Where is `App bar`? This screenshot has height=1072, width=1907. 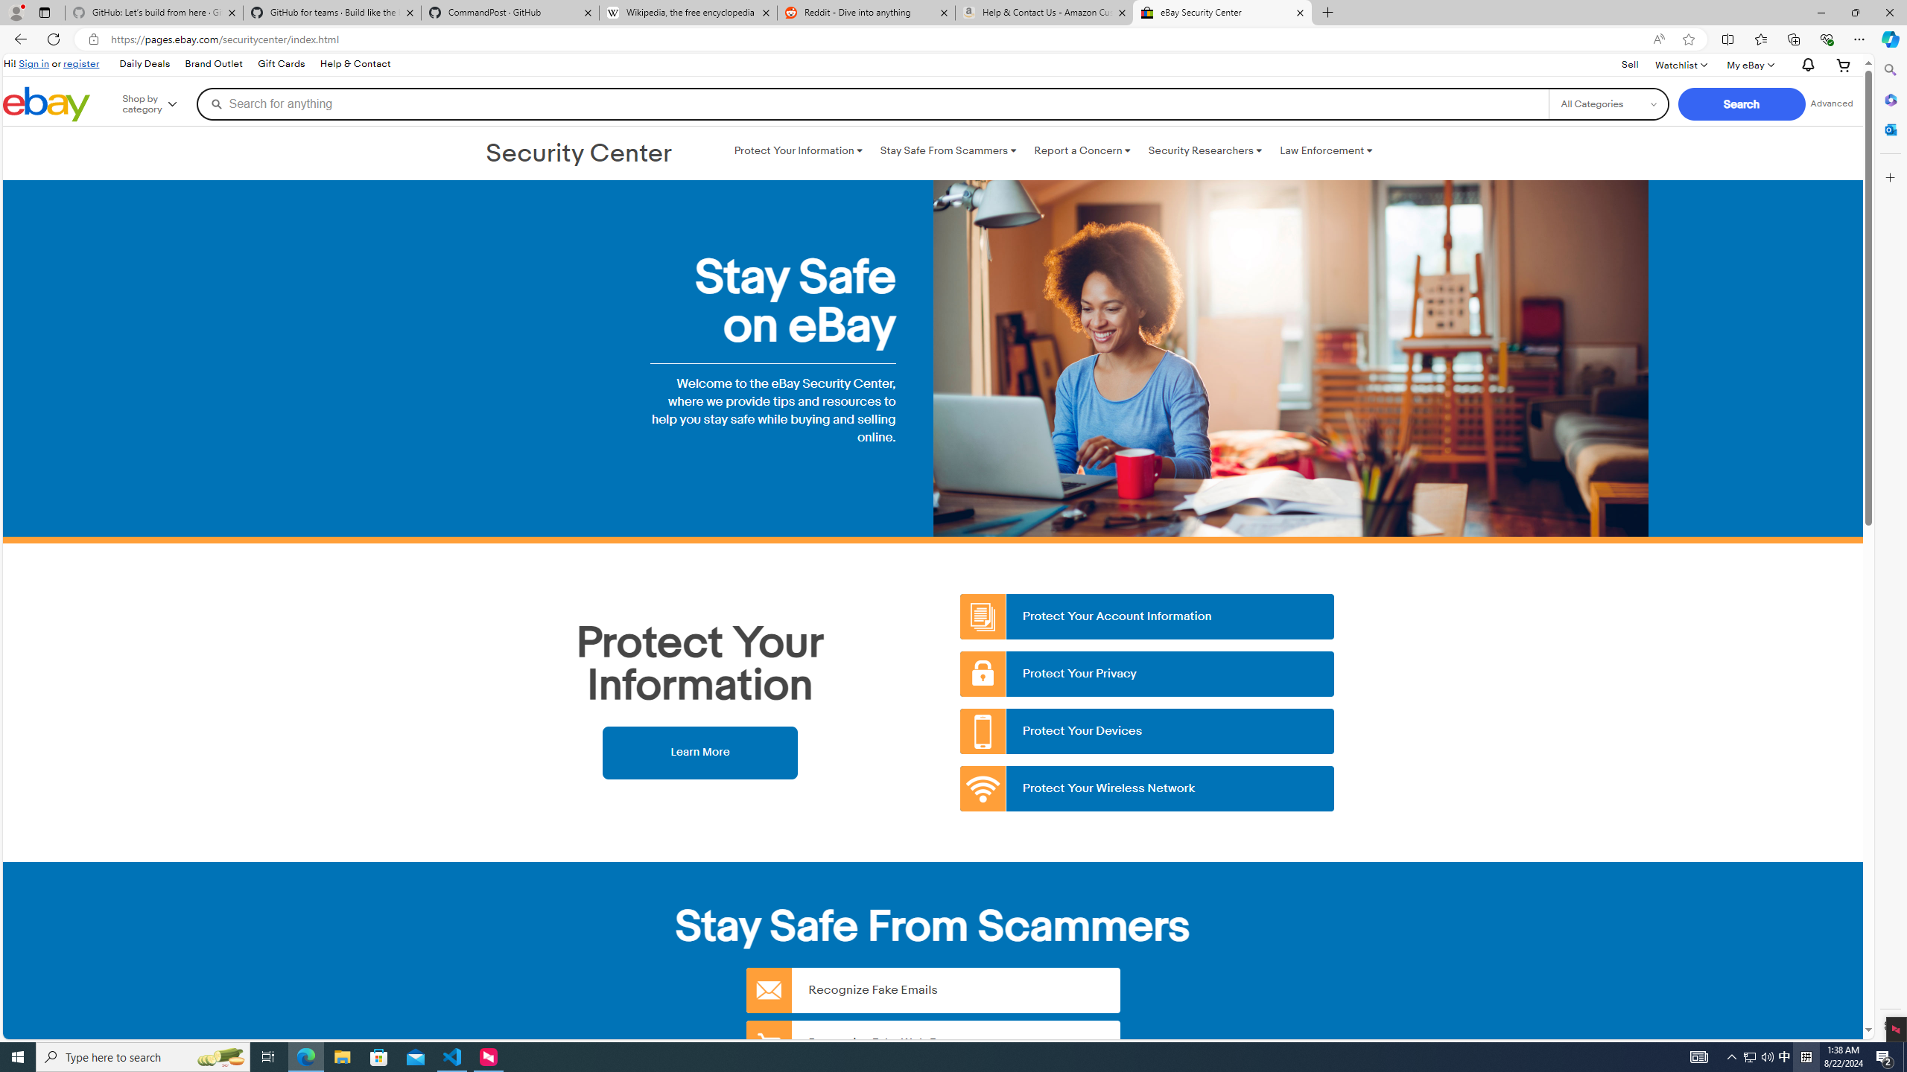
App bar is located at coordinates (953, 39).